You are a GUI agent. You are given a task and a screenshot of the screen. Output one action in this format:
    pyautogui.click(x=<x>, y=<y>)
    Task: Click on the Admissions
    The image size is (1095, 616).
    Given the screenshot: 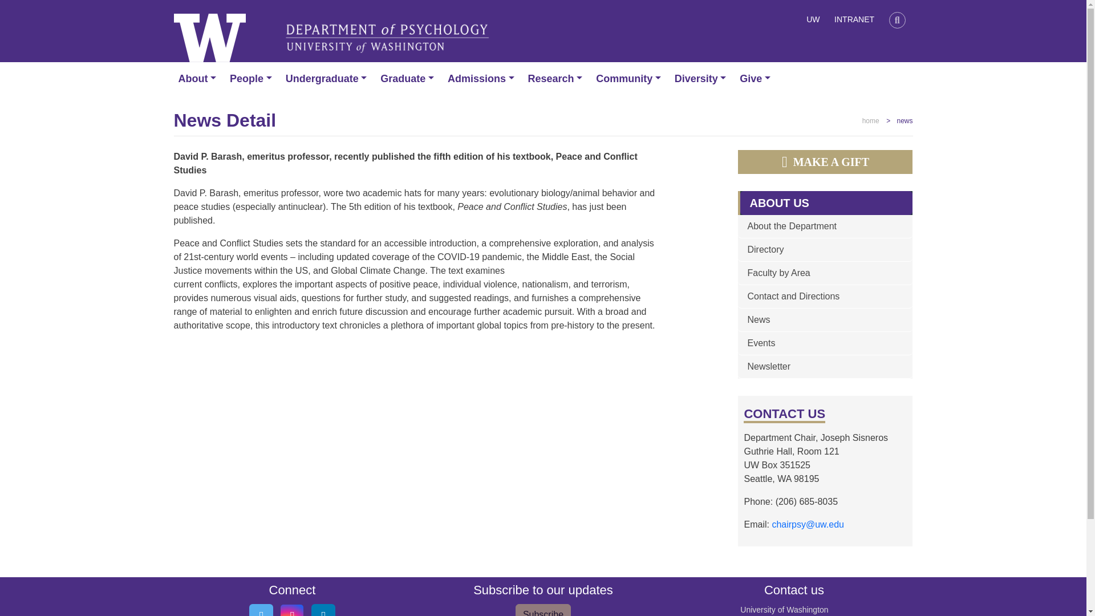 What is the action you would take?
    pyautogui.click(x=483, y=79)
    